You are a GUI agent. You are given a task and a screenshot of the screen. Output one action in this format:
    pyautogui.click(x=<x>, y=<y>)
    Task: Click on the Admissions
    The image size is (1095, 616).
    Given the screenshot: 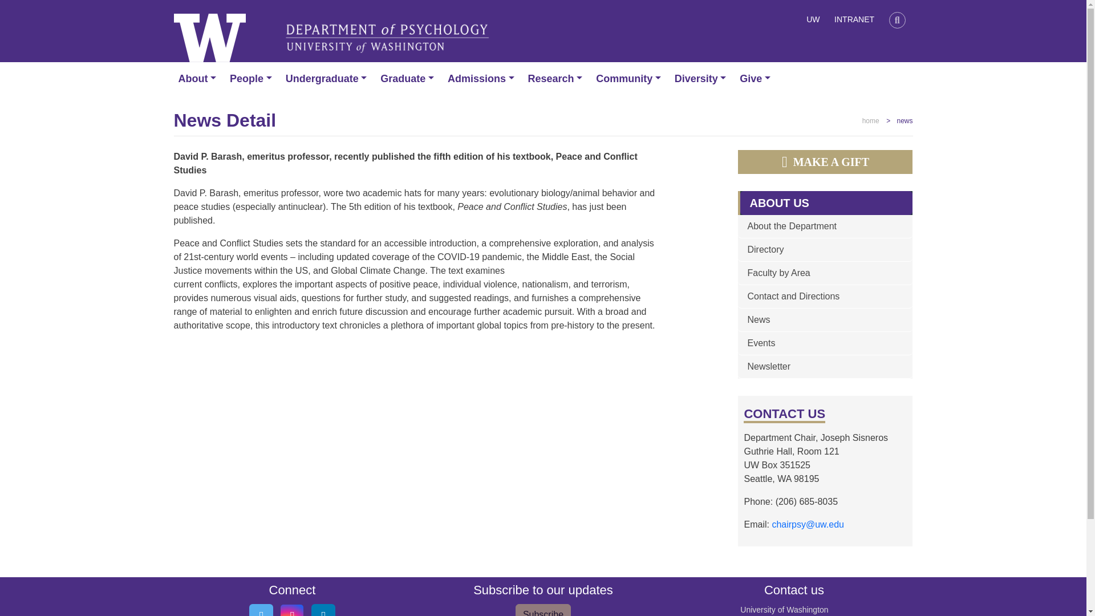 What is the action you would take?
    pyautogui.click(x=483, y=79)
    